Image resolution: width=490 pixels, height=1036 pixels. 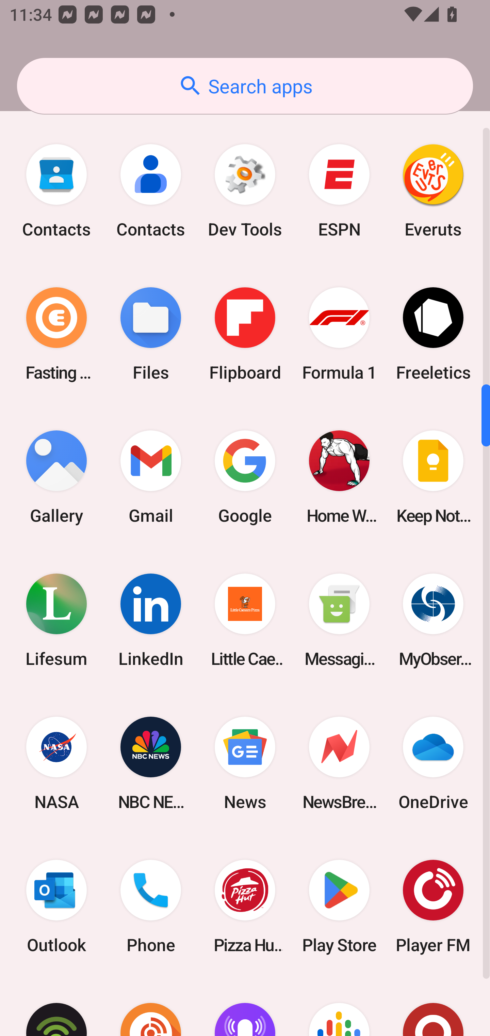 What do you see at coordinates (151, 333) in the screenshot?
I see `Files` at bounding box center [151, 333].